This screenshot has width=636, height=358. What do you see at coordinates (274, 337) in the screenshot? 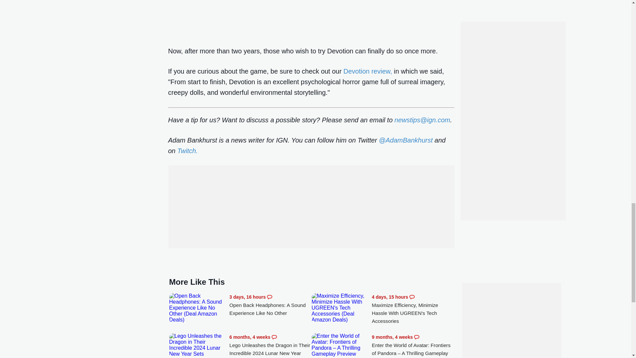
I see `Comments` at bounding box center [274, 337].